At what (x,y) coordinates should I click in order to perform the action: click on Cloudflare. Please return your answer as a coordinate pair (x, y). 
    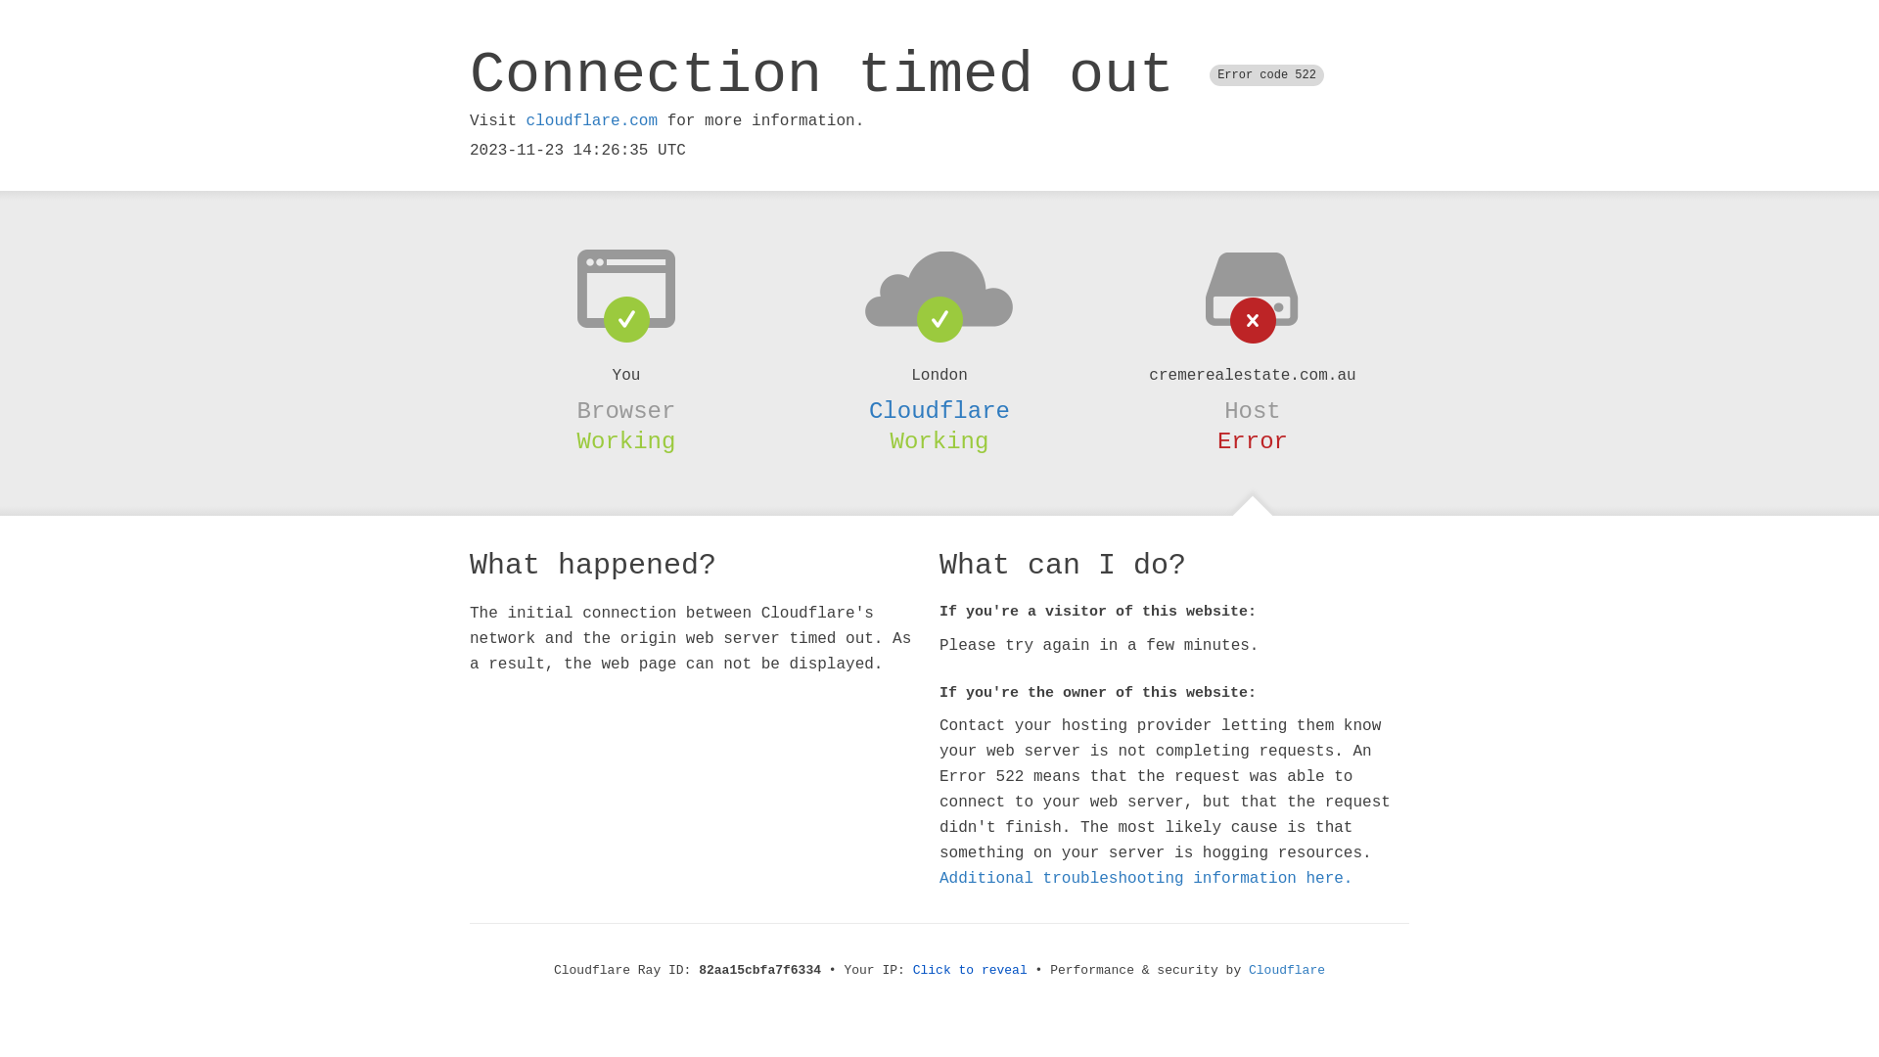
    Looking at the image, I should click on (1287, 971).